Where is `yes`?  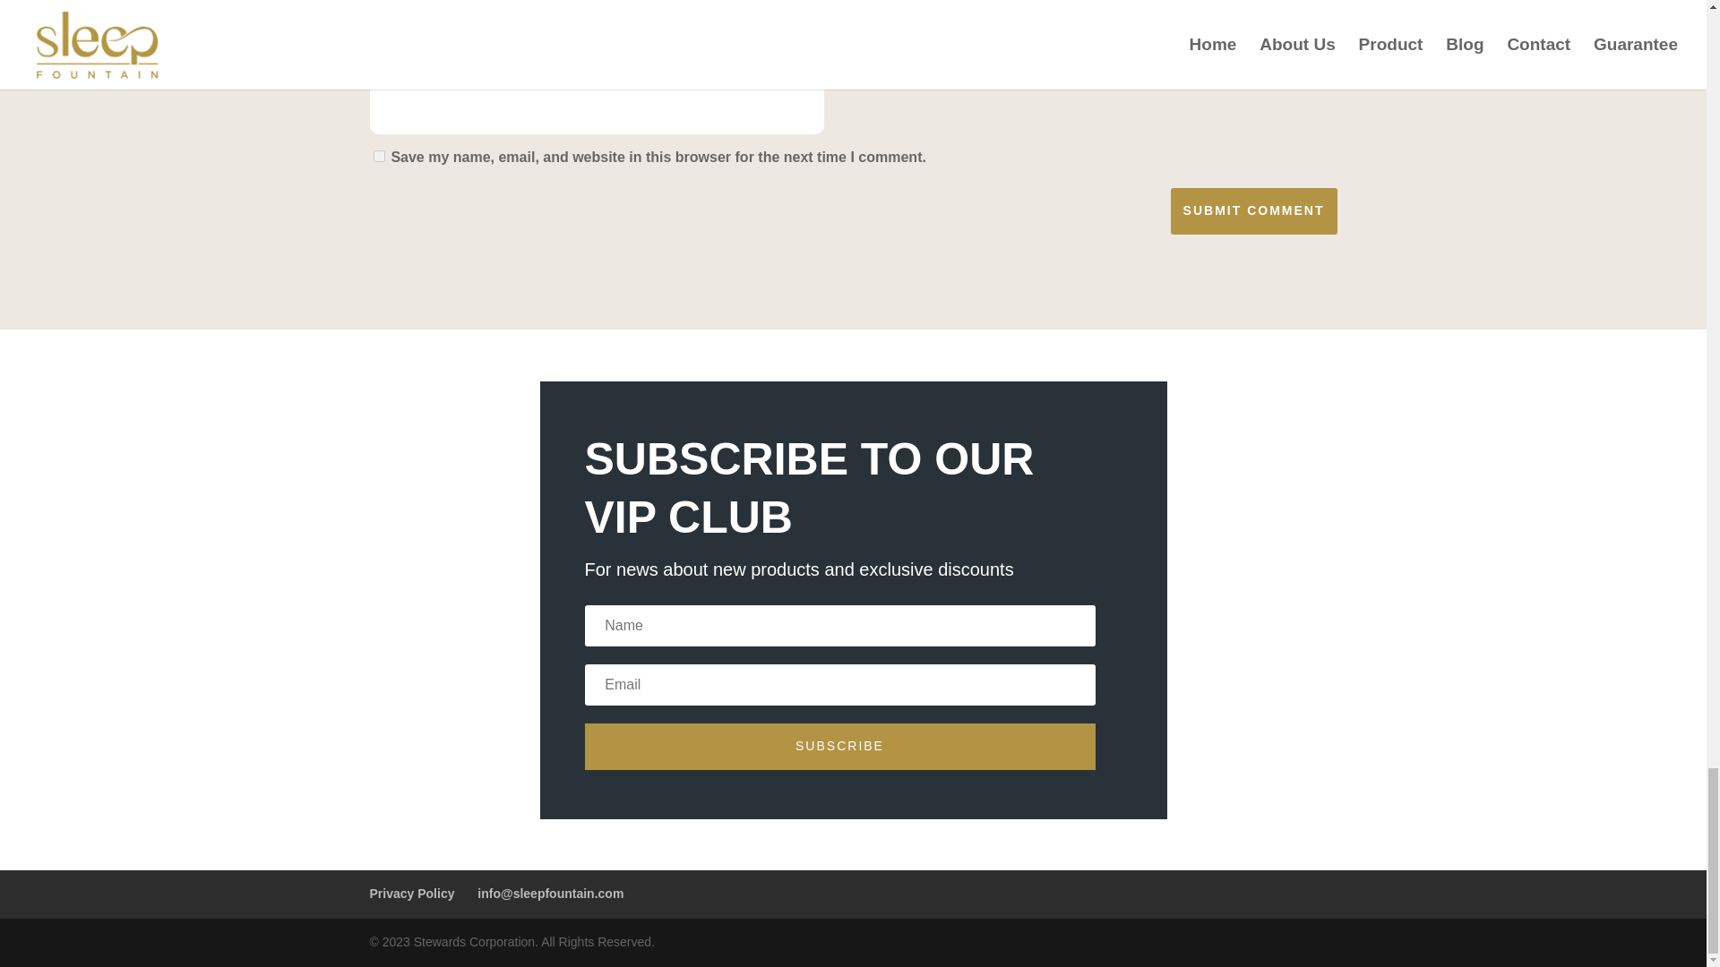
yes is located at coordinates (378, 156).